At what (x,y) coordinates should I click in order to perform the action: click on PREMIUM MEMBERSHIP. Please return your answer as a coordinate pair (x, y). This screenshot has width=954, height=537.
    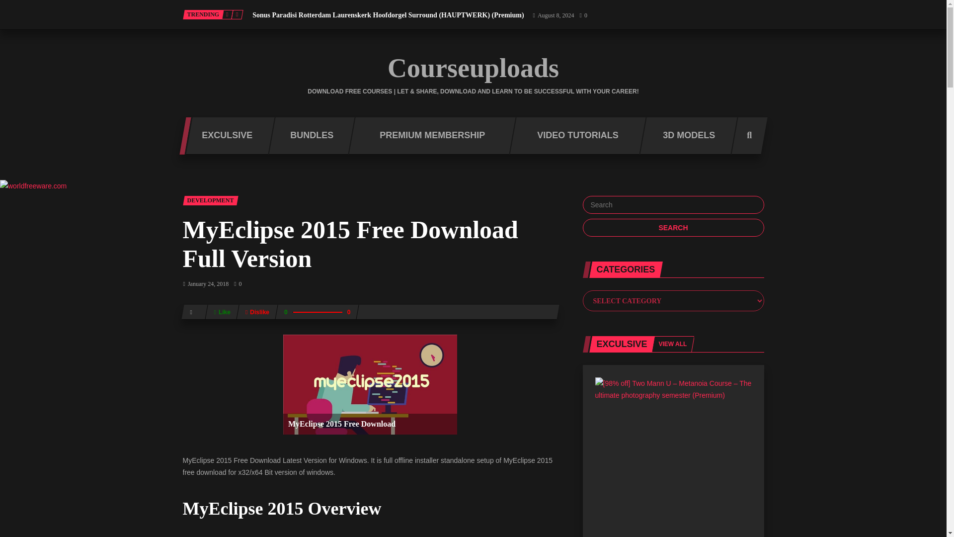
    Looking at the image, I should click on (428, 136).